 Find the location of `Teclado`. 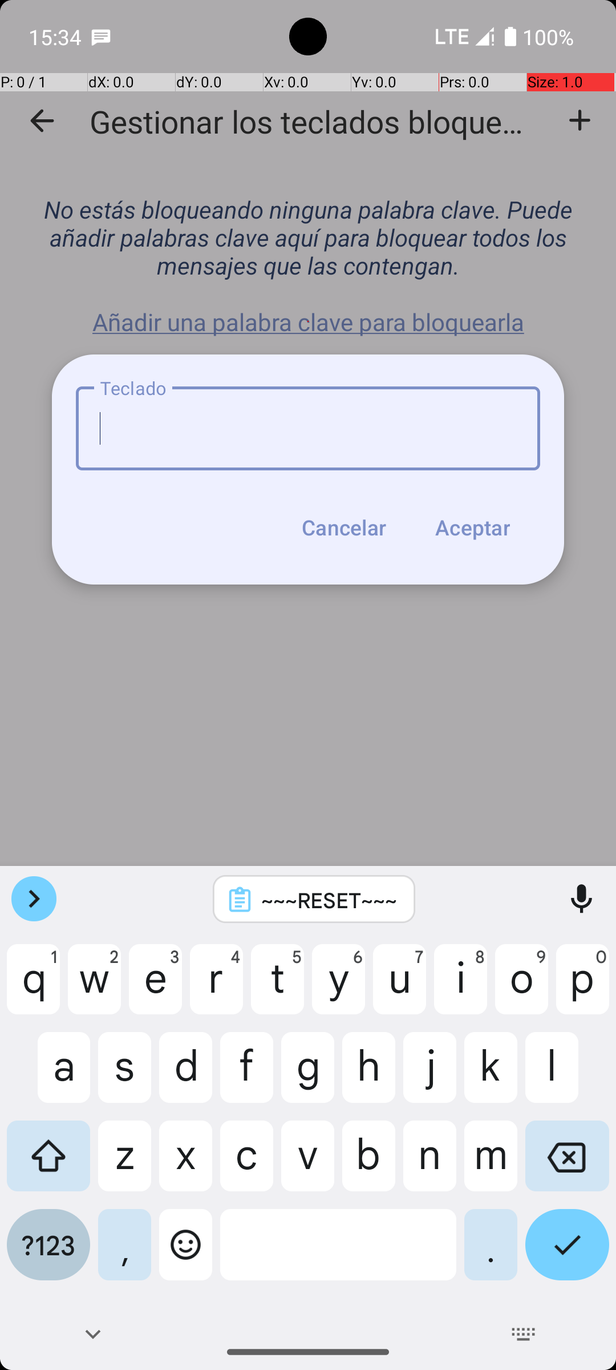

Teclado is located at coordinates (308, 428).